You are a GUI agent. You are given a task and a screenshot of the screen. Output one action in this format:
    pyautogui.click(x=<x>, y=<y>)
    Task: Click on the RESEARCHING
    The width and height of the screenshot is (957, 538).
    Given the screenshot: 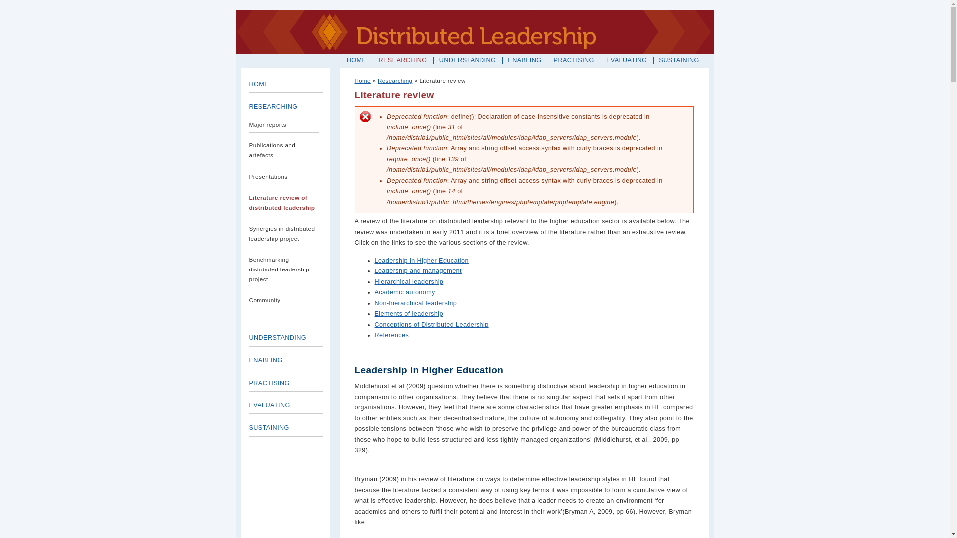 What is the action you would take?
    pyautogui.click(x=403, y=60)
    